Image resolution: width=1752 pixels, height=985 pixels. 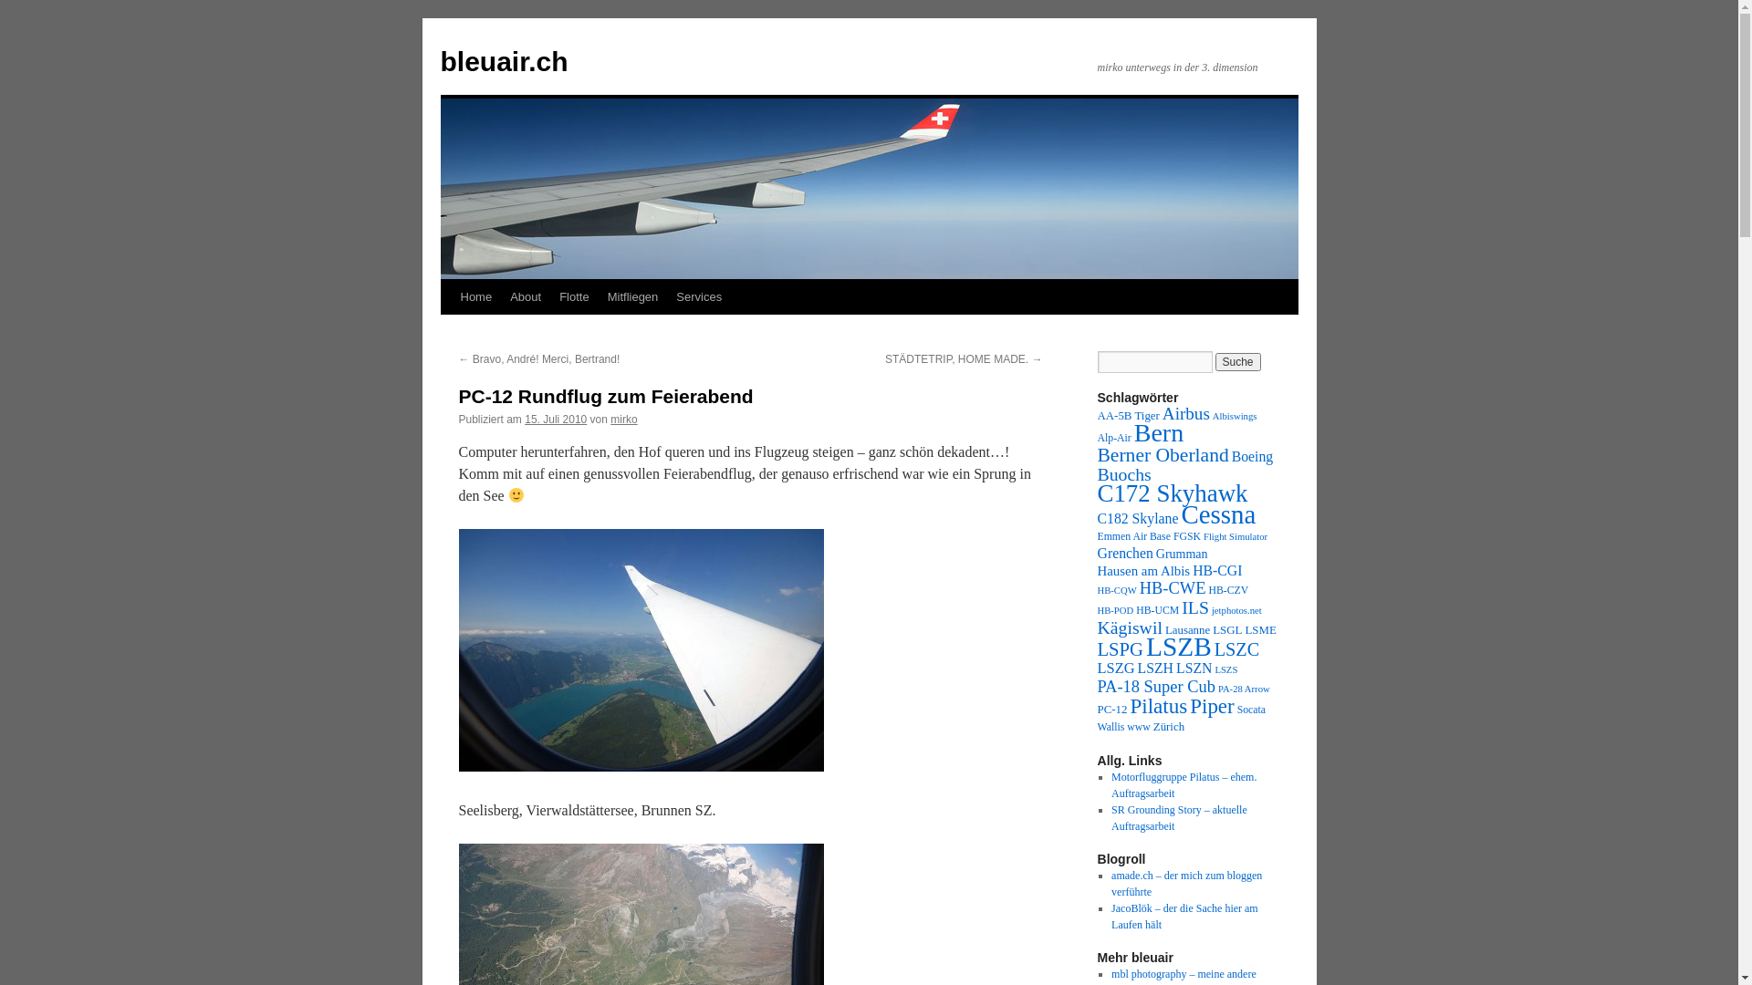 What do you see at coordinates (1195, 607) in the screenshot?
I see `ILS` at bounding box center [1195, 607].